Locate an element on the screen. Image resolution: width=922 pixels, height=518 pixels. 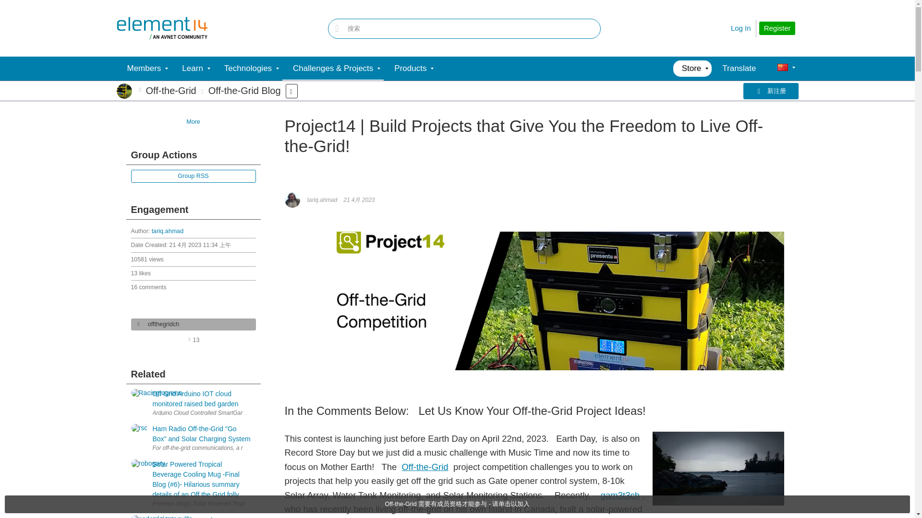
Members is located at coordinates (144, 68).